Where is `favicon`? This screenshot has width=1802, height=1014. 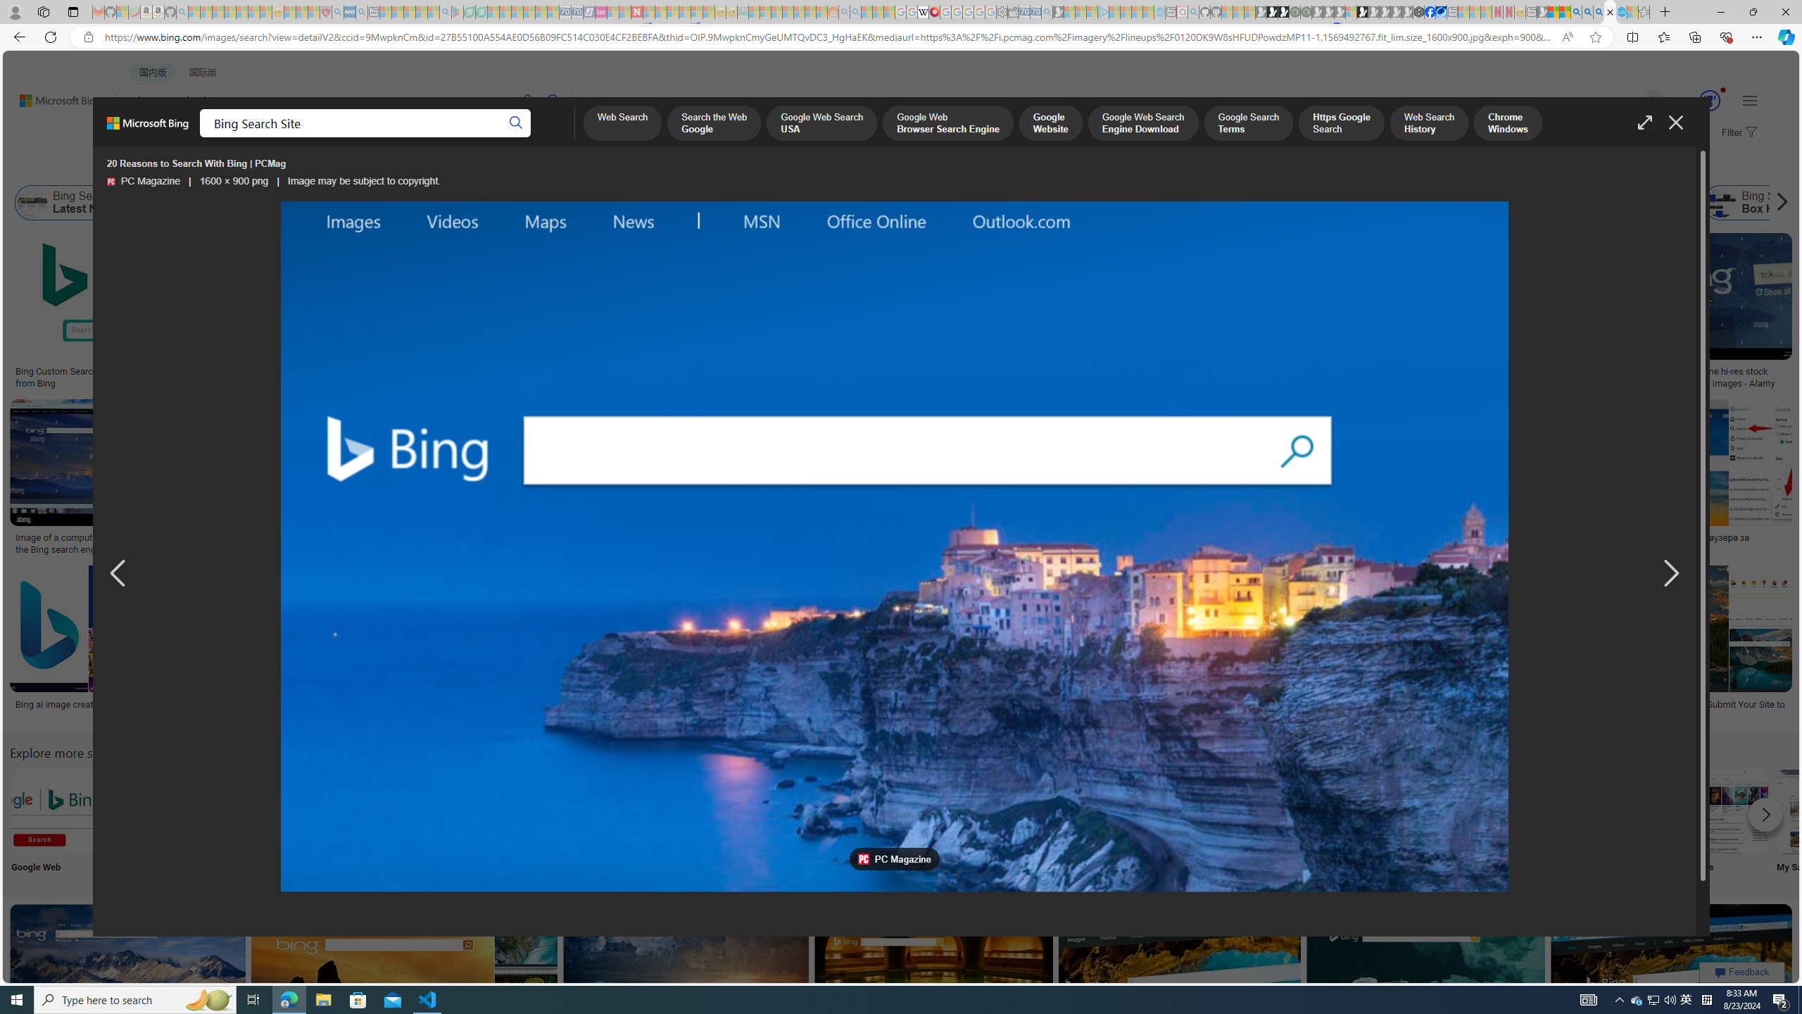 favicon is located at coordinates (863, 859).